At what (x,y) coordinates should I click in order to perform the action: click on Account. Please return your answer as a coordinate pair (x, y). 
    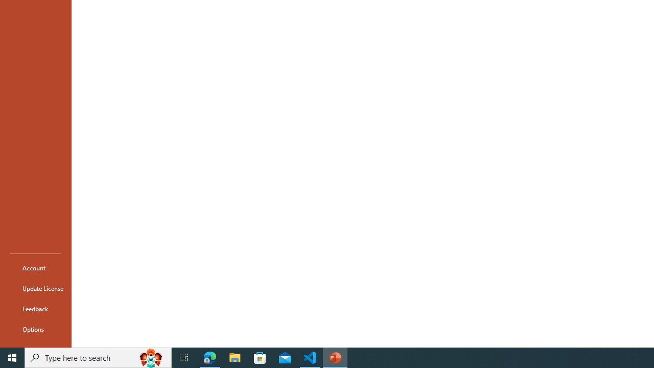
    Looking at the image, I should click on (36, 268).